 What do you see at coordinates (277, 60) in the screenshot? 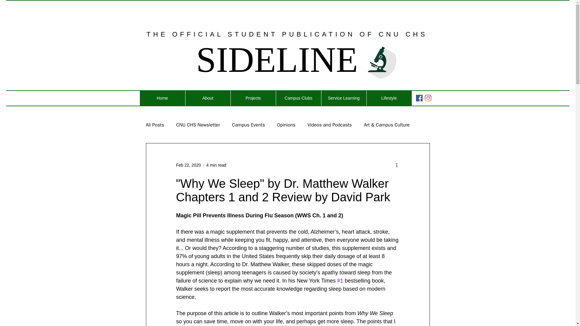
I see `SIDELINE` at bounding box center [277, 60].